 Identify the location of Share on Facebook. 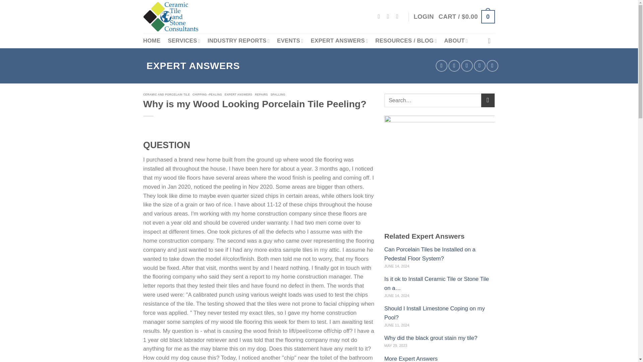
(441, 66).